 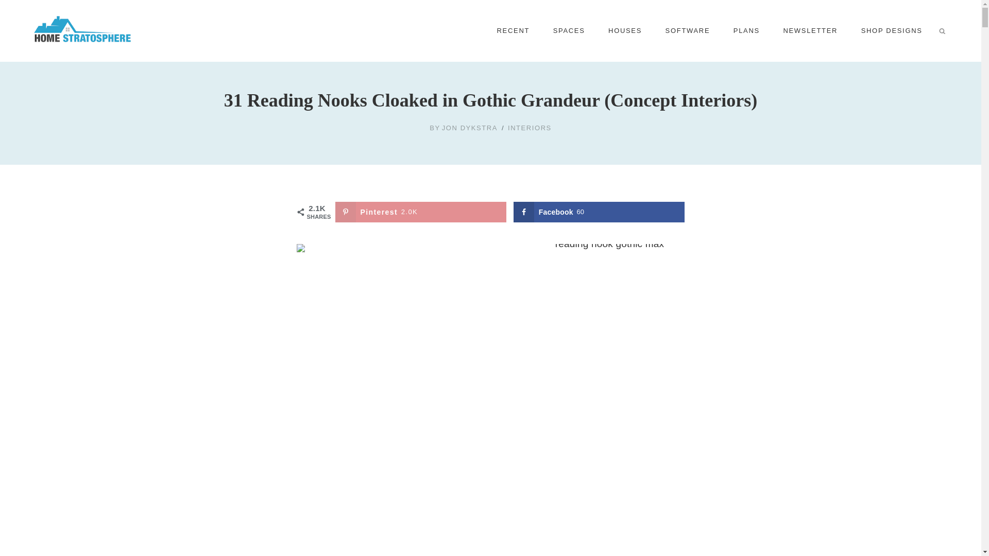 I want to click on Share on Facebook, so click(x=599, y=212).